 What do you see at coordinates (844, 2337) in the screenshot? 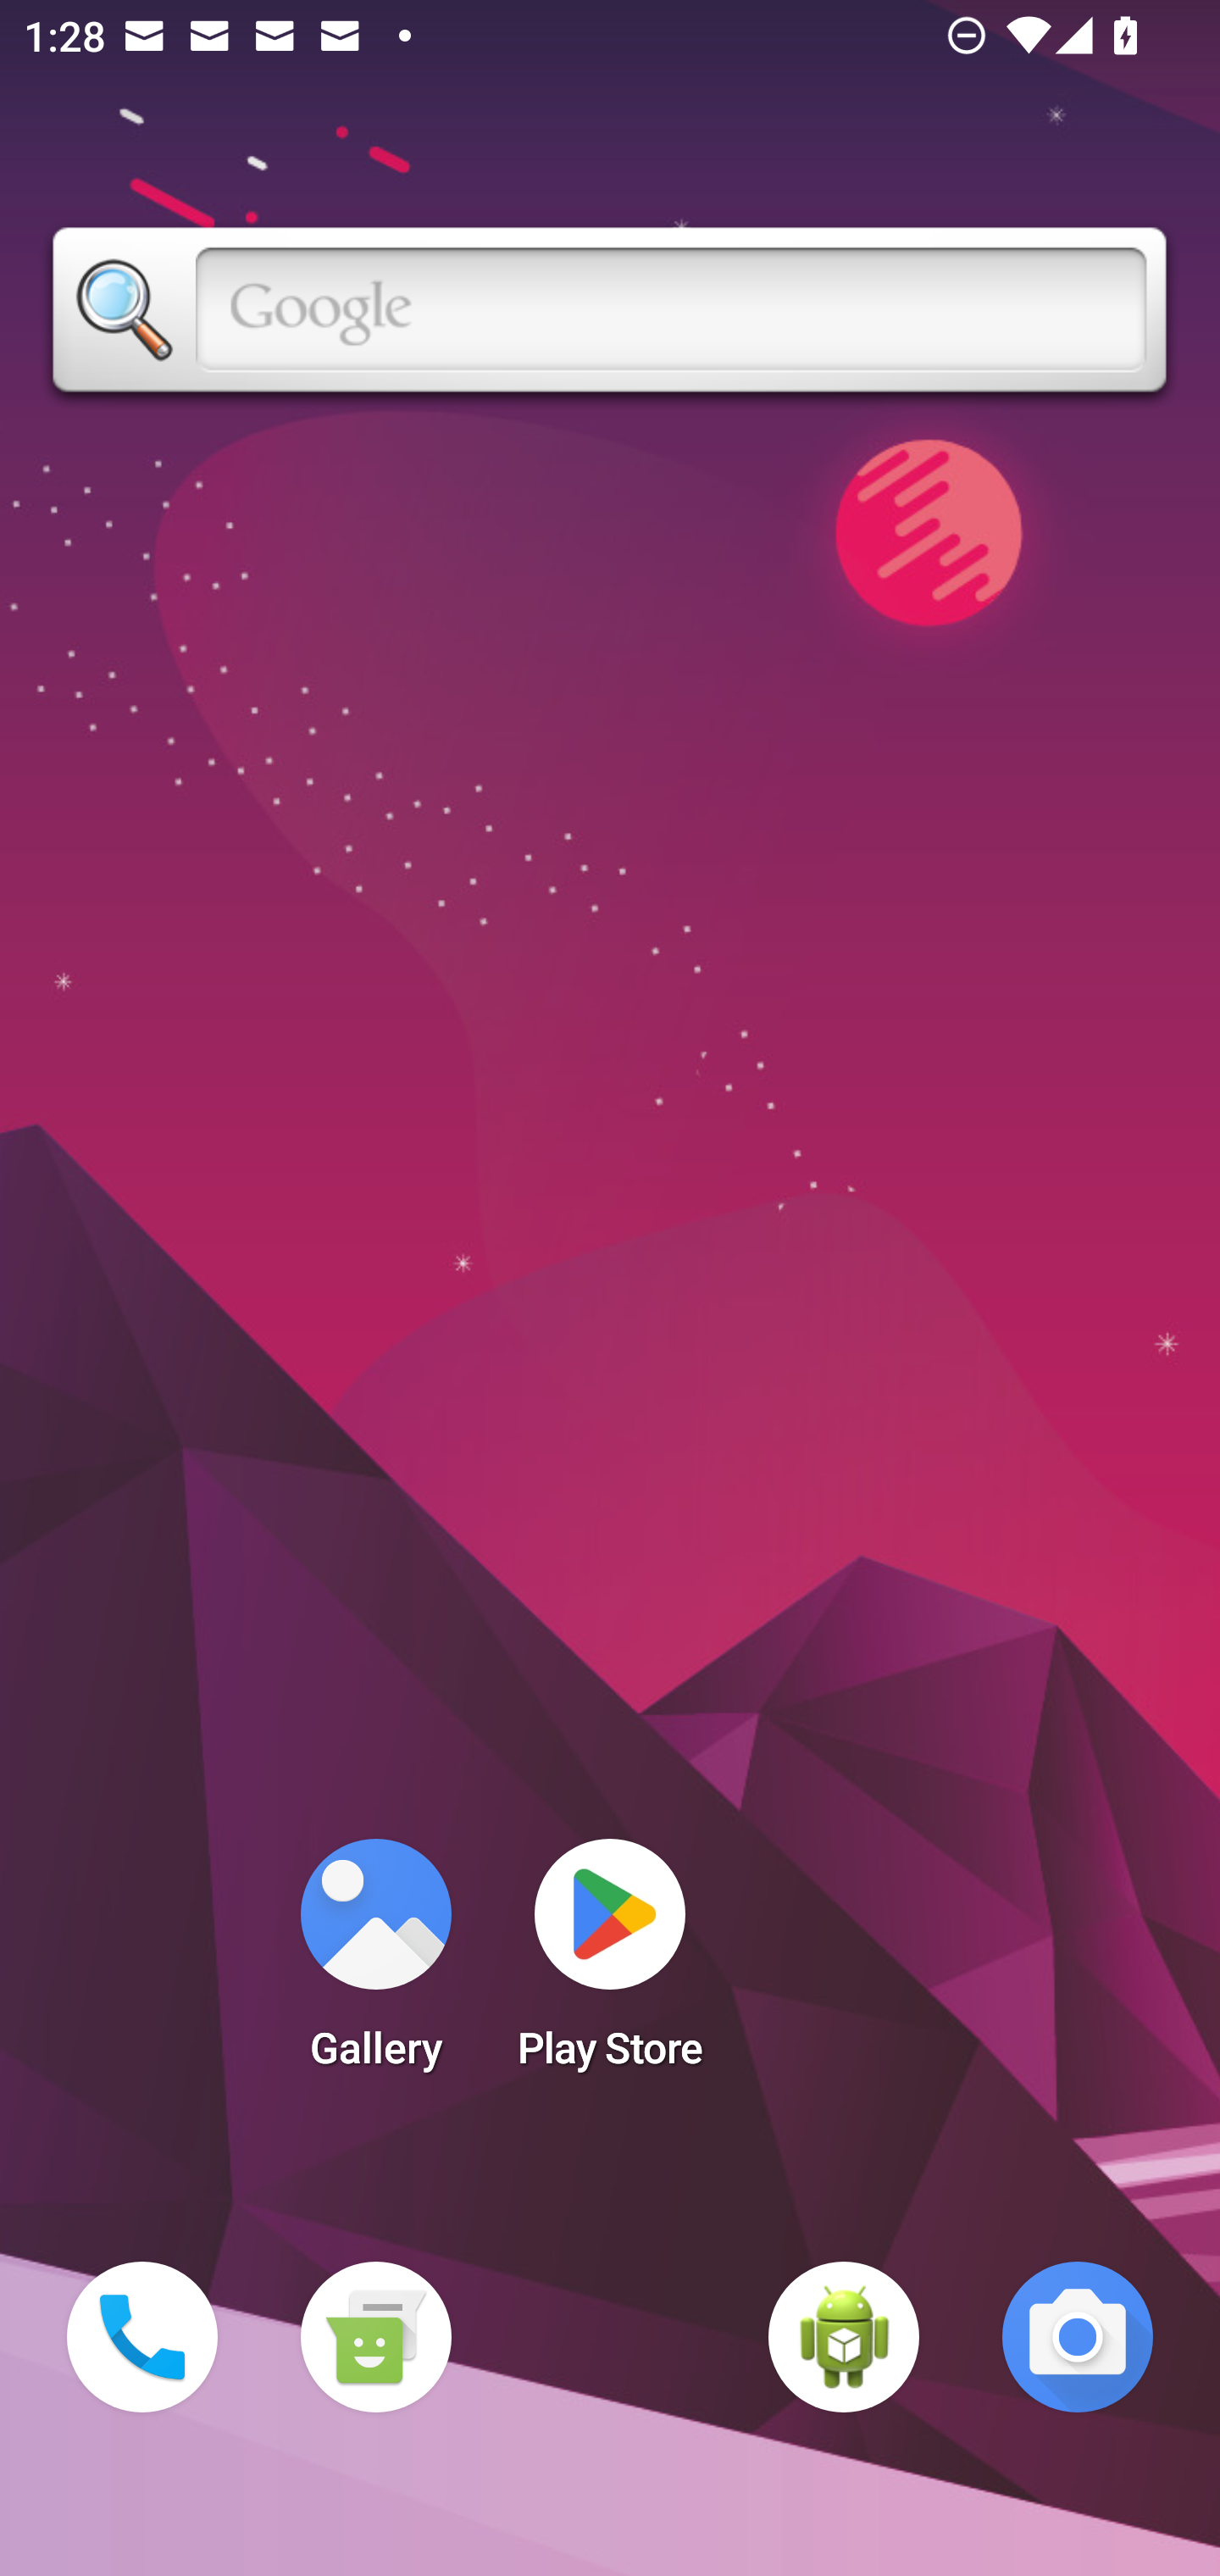
I see `WebView Browser Tester` at bounding box center [844, 2337].